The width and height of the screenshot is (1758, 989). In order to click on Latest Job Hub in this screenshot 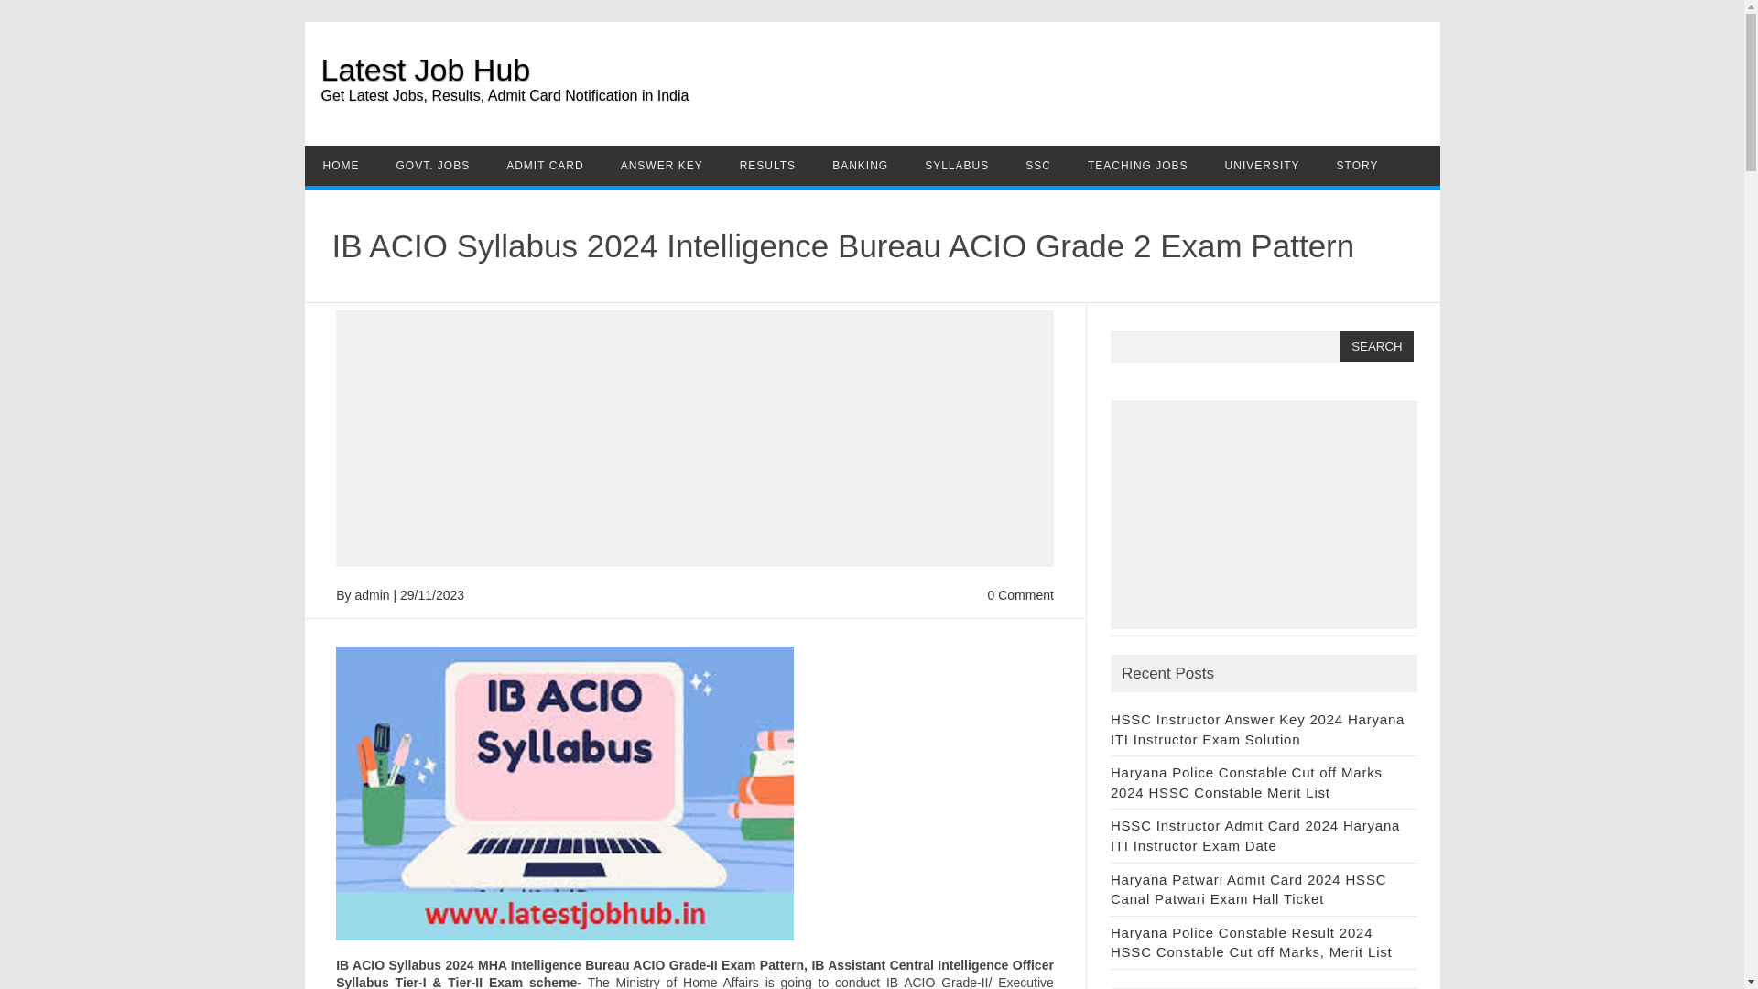, I will do `click(425, 70)`.